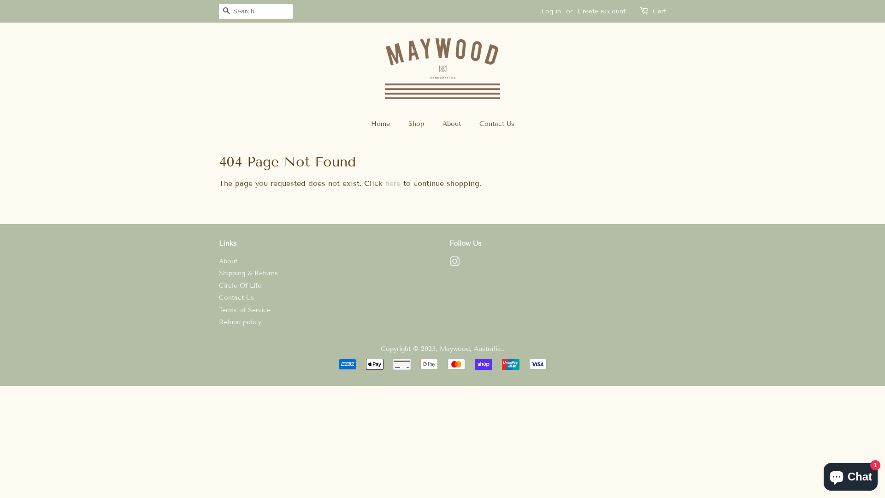  I want to click on Log in, so click(551, 11).